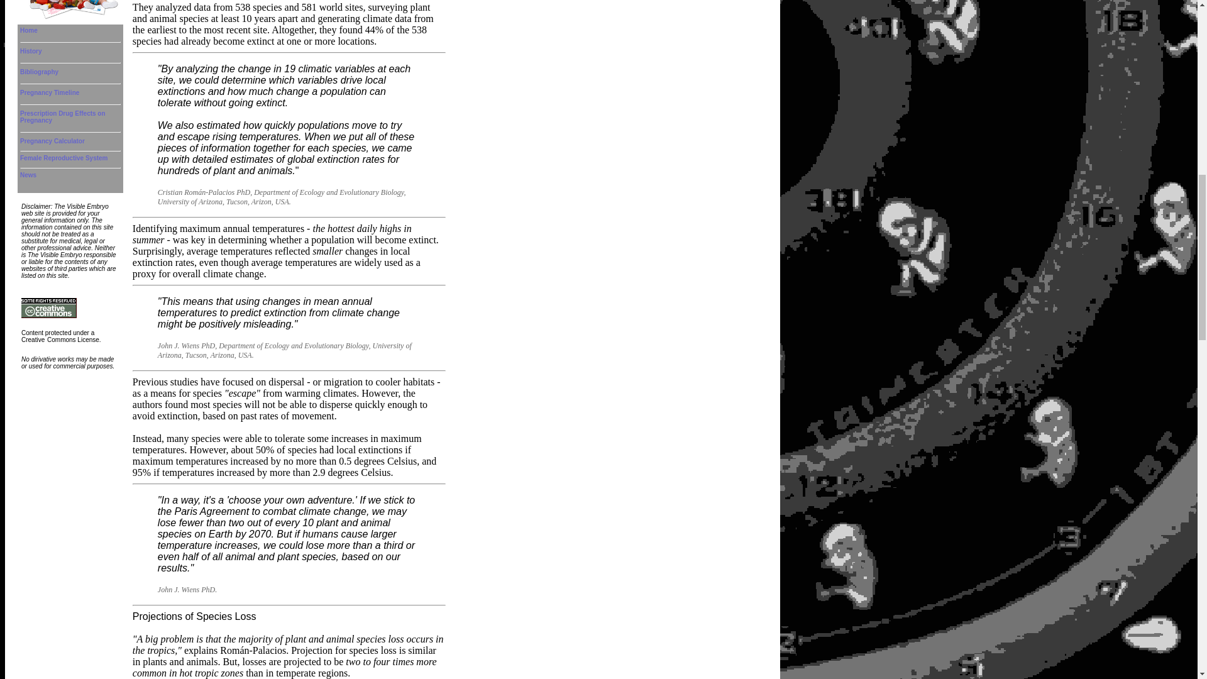 The width and height of the screenshot is (1207, 679). What do you see at coordinates (63, 116) in the screenshot?
I see `Prescription Drug Effects on Pregnancy` at bounding box center [63, 116].